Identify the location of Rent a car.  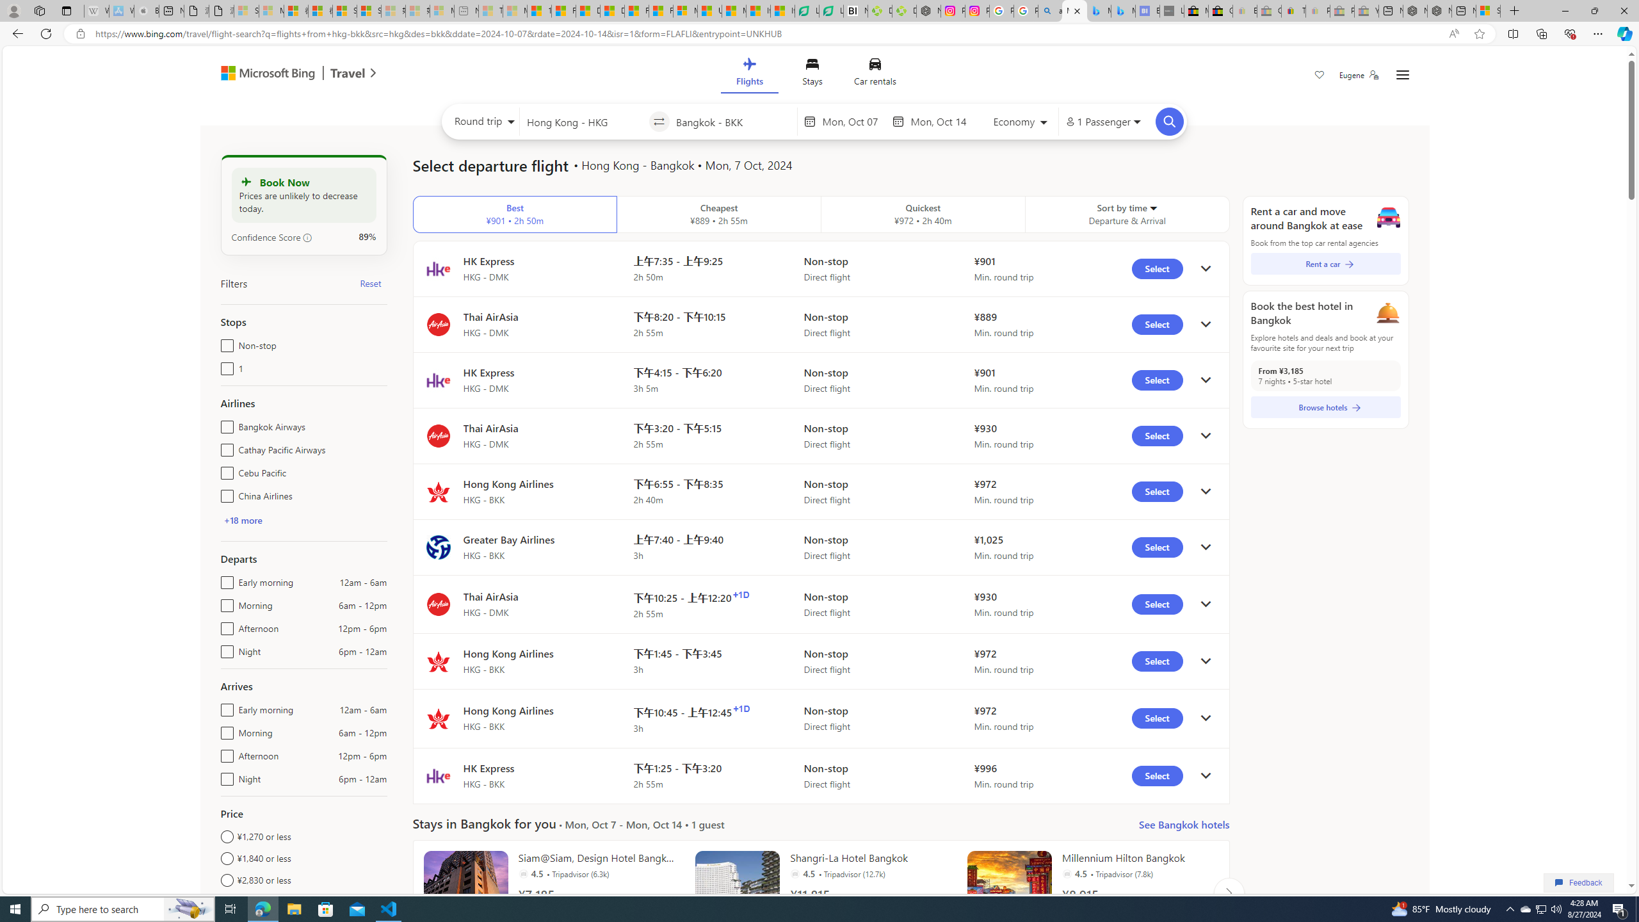
(1325, 264).